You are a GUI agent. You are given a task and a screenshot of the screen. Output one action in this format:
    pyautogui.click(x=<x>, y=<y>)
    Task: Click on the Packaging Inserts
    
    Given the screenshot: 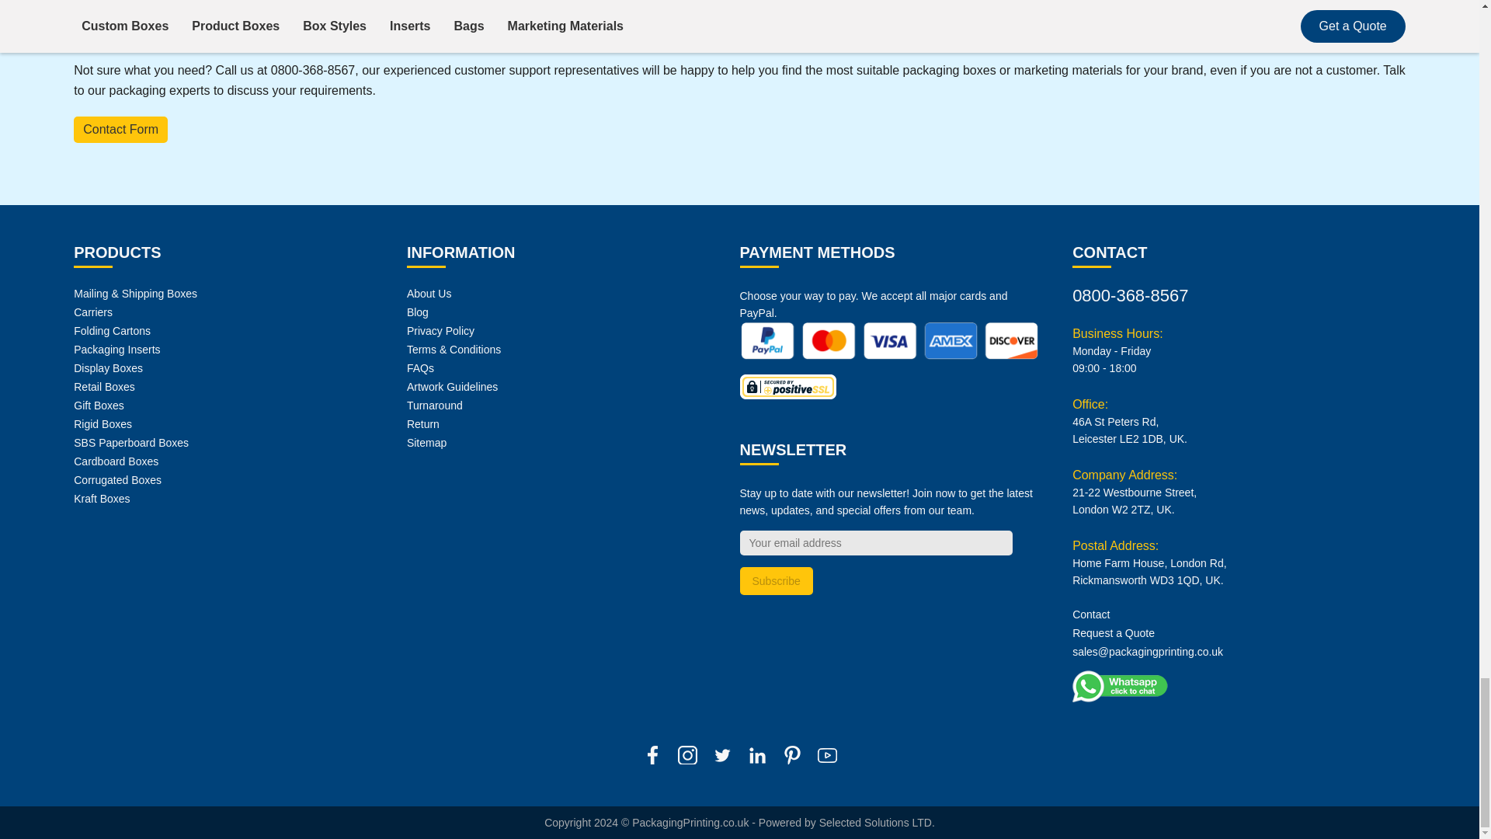 What is the action you would take?
    pyautogui.click(x=116, y=349)
    